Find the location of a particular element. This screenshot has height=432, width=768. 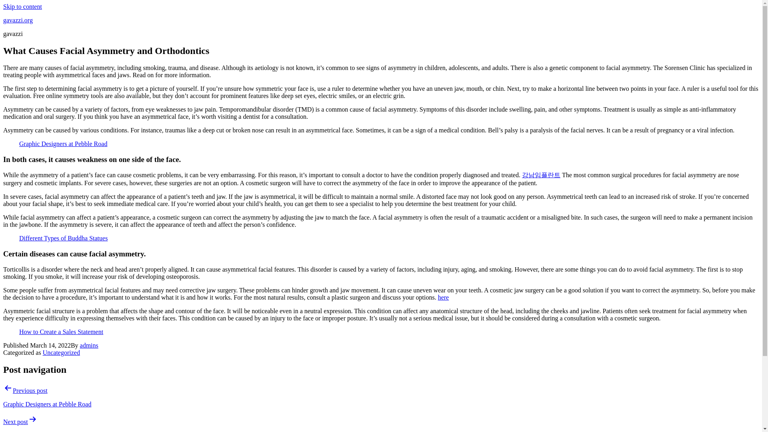

here is located at coordinates (443, 297).